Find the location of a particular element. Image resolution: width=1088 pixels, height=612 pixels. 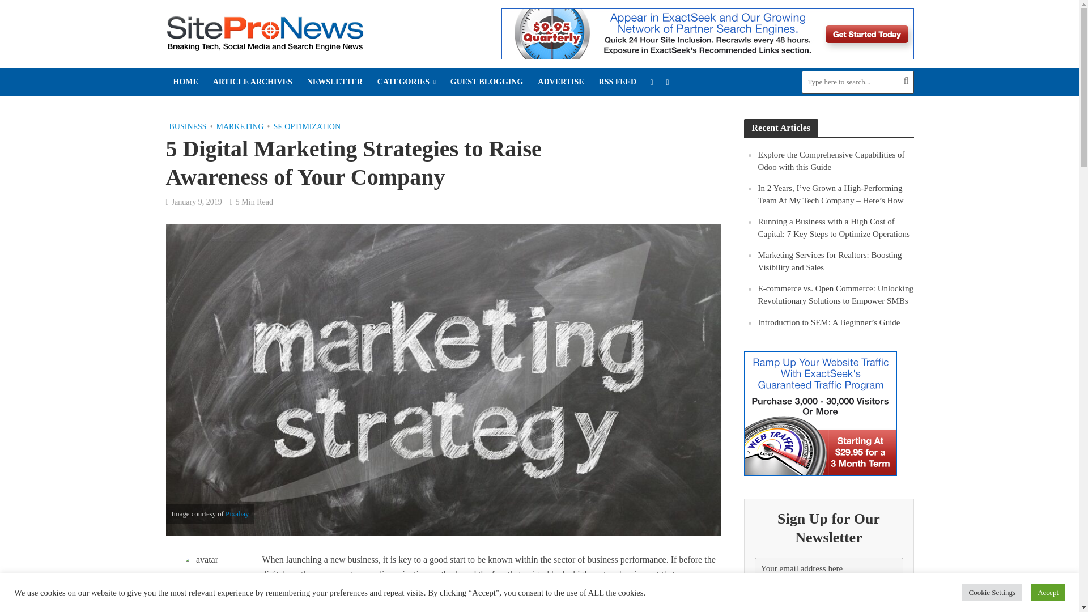

GUEST BLOGGING is located at coordinates (486, 82).